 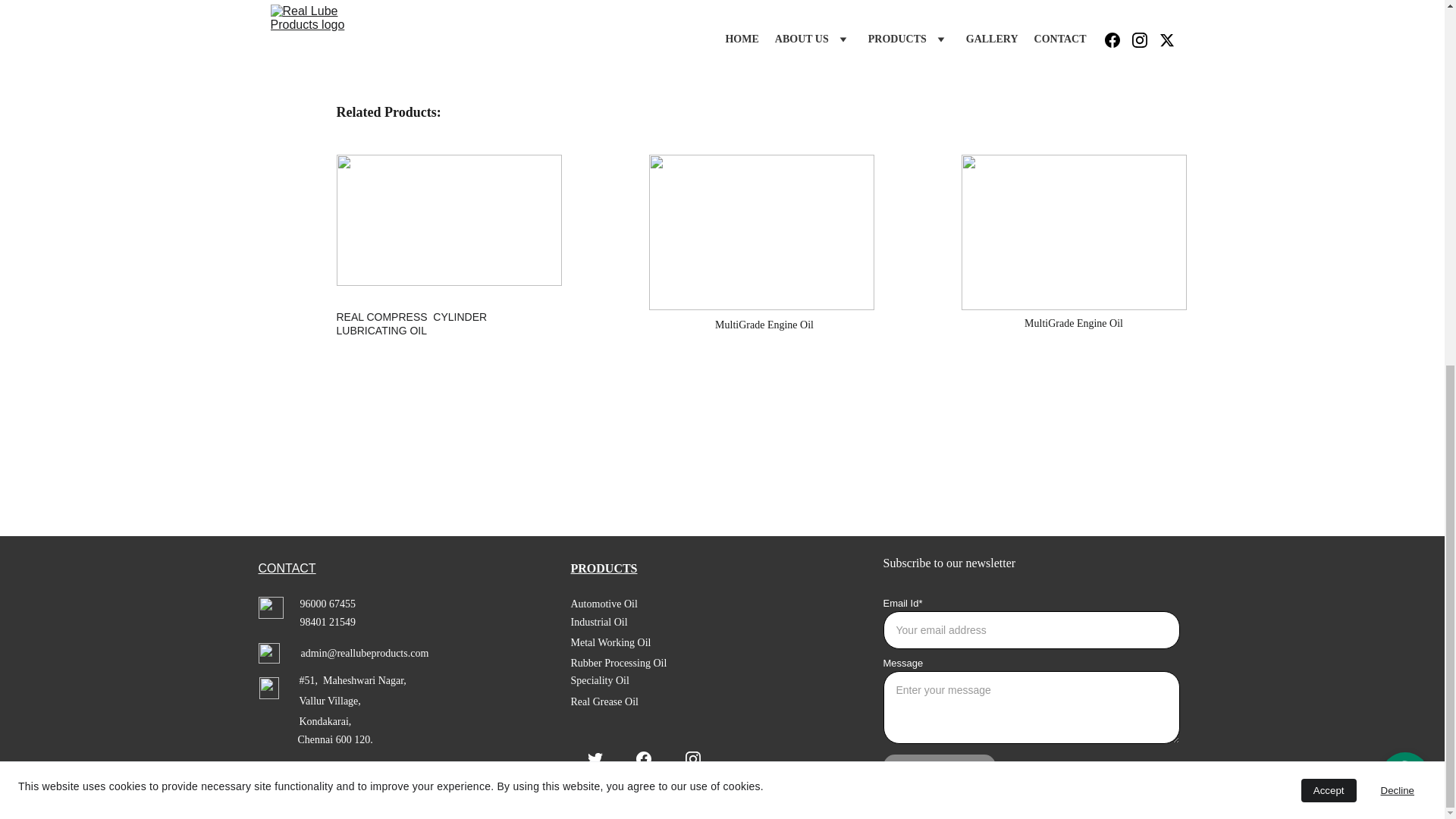 What do you see at coordinates (643, 758) in the screenshot?
I see `Go to Facebook page` at bounding box center [643, 758].